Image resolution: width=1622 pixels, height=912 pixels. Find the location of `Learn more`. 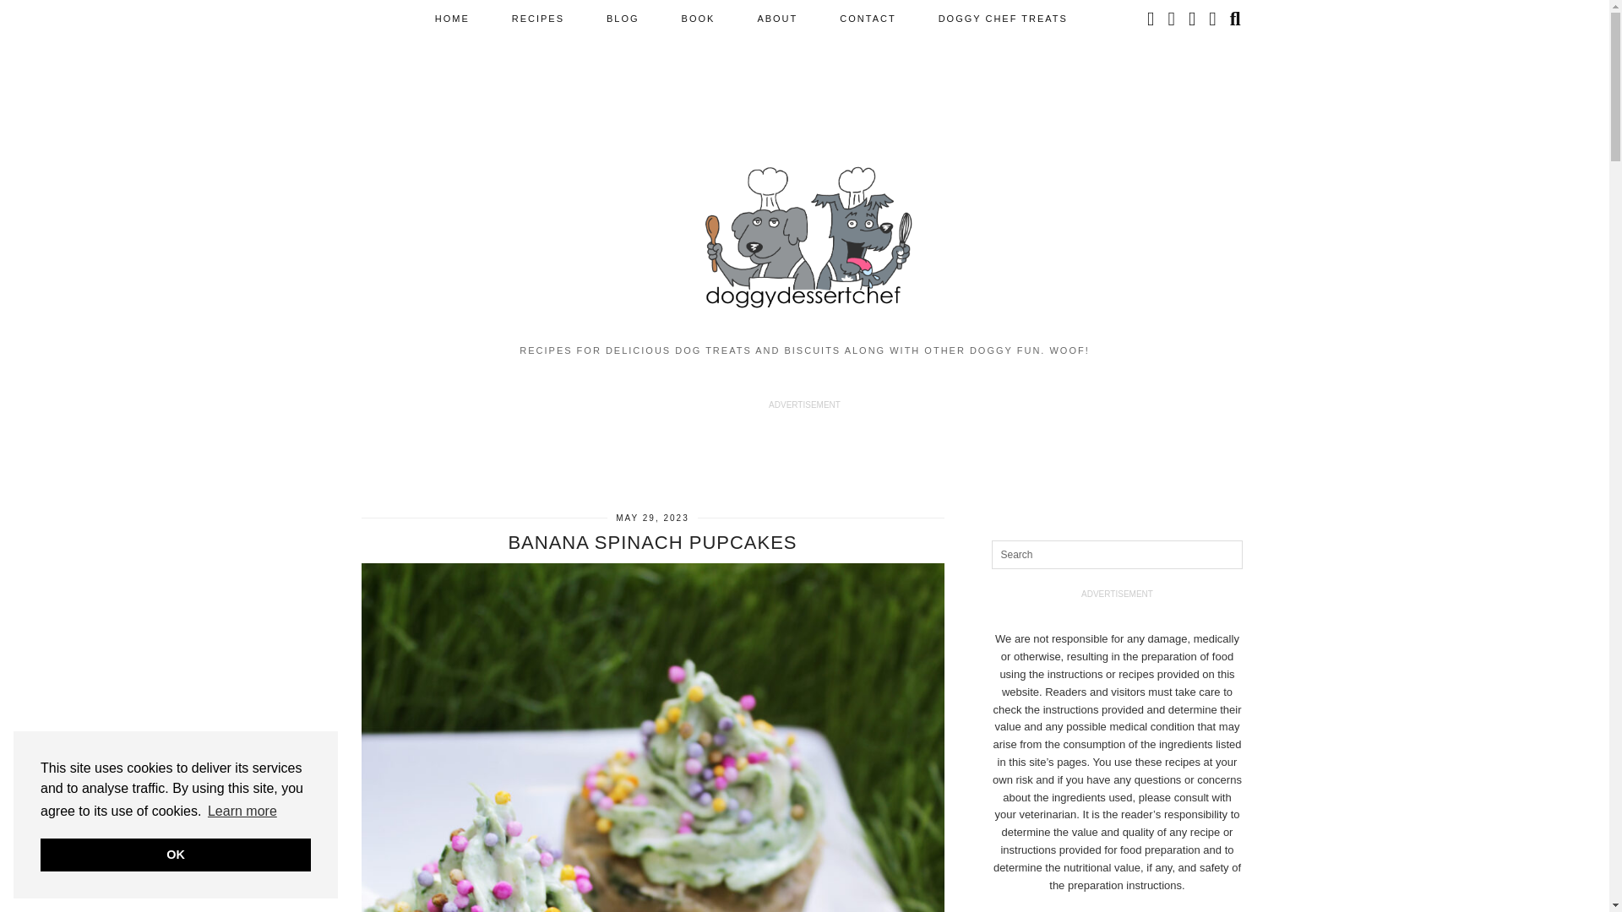

Learn more is located at coordinates (242, 812).